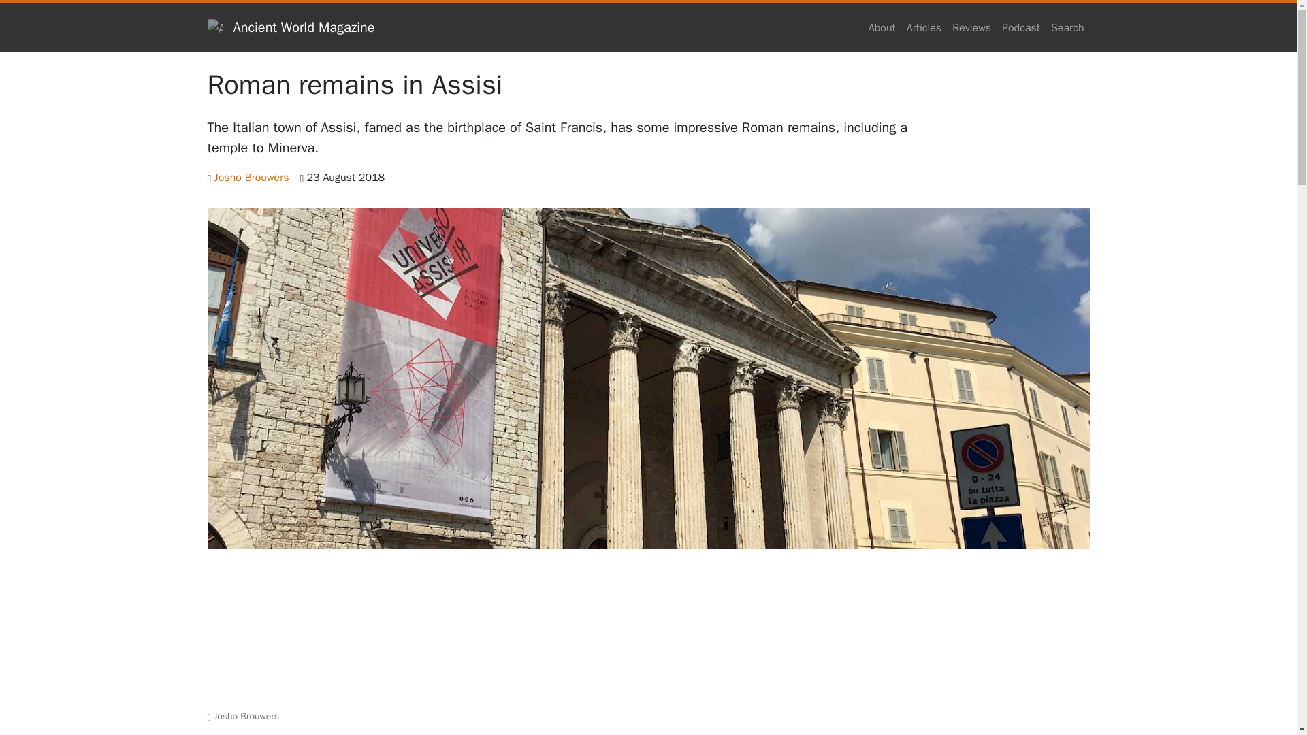 This screenshot has width=1307, height=735. Describe the element at coordinates (924, 27) in the screenshot. I see `Articles` at that location.